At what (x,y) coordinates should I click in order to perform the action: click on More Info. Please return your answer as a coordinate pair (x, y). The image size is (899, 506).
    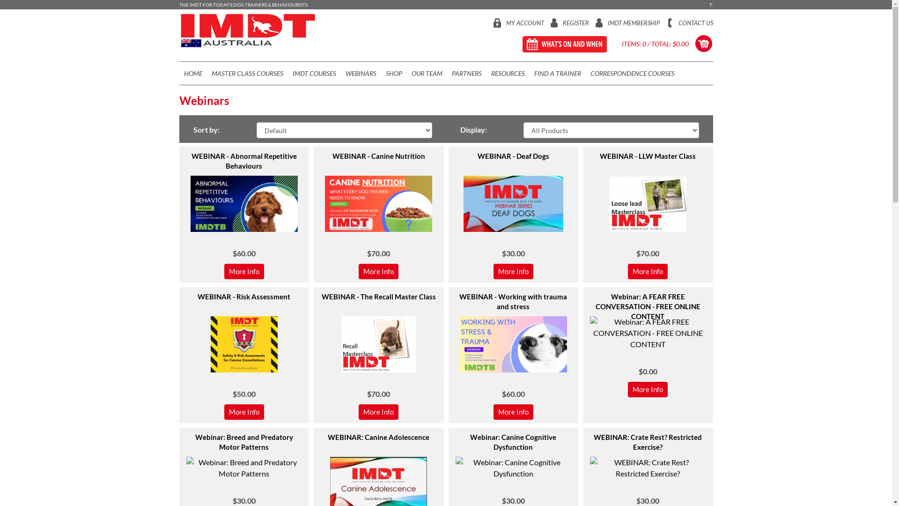
    Looking at the image, I should click on (648, 390).